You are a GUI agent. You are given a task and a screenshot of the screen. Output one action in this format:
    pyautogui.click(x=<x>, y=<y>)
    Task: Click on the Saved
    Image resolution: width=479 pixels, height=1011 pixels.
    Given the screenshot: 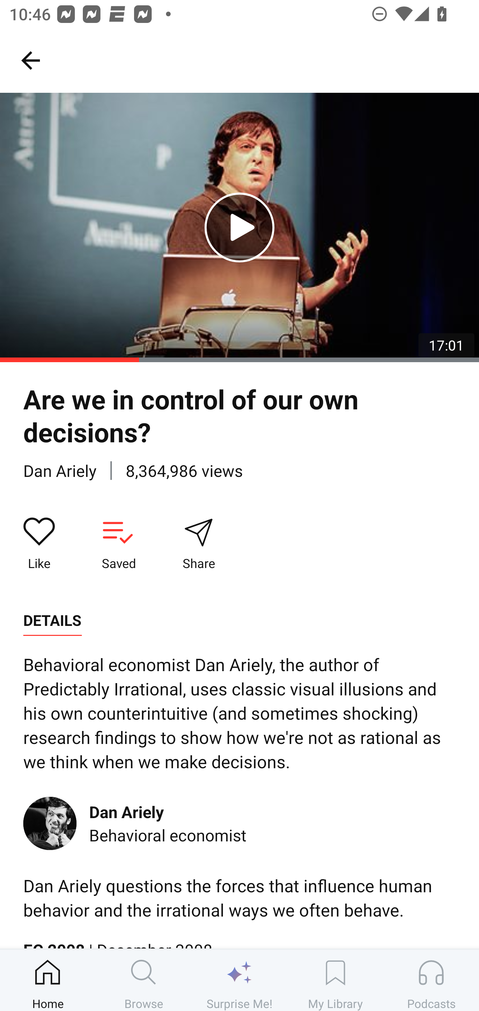 What is the action you would take?
    pyautogui.click(x=118, y=544)
    